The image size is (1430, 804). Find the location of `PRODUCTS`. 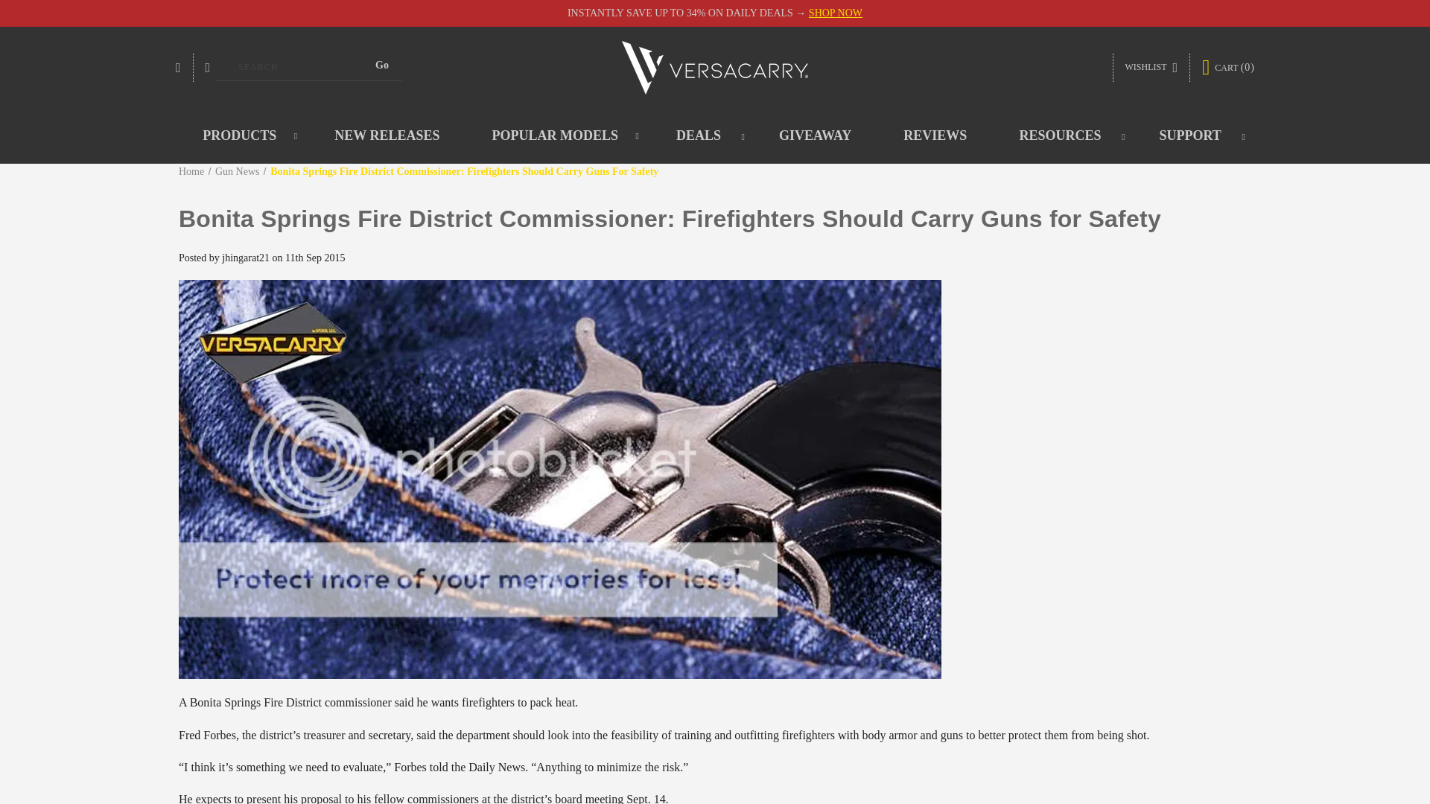

PRODUCTS is located at coordinates (242, 135).